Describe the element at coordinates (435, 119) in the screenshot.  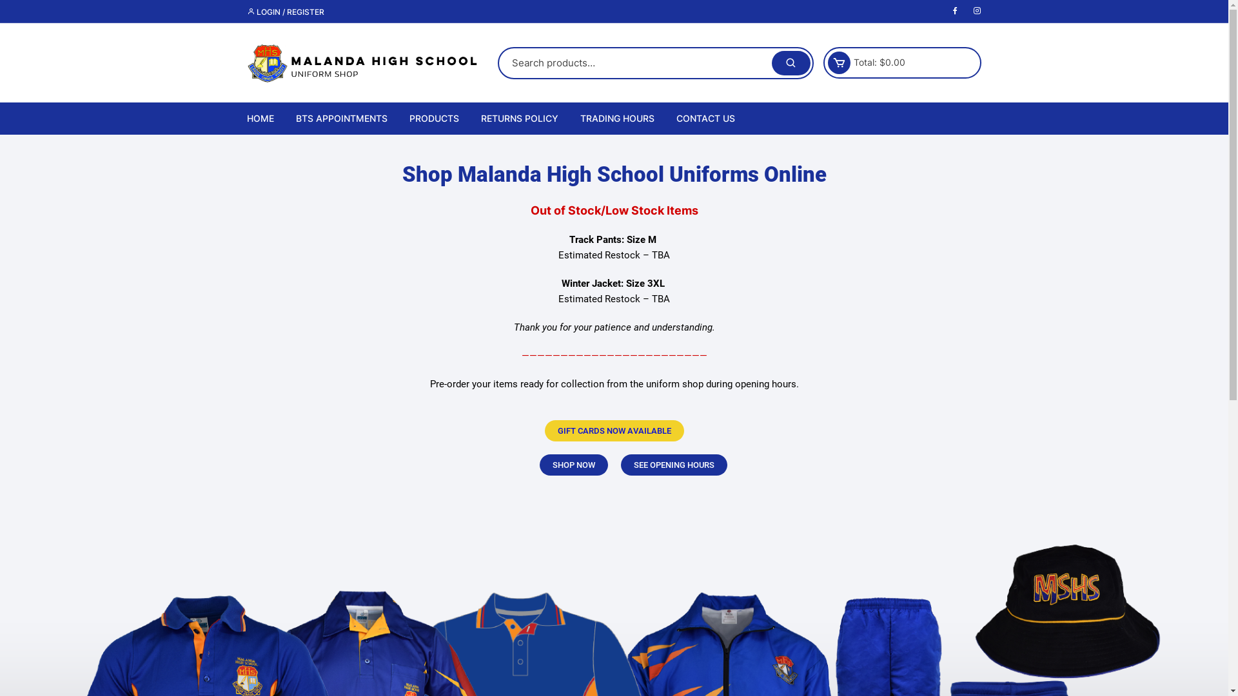
I see `PRODUCTS` at that location.